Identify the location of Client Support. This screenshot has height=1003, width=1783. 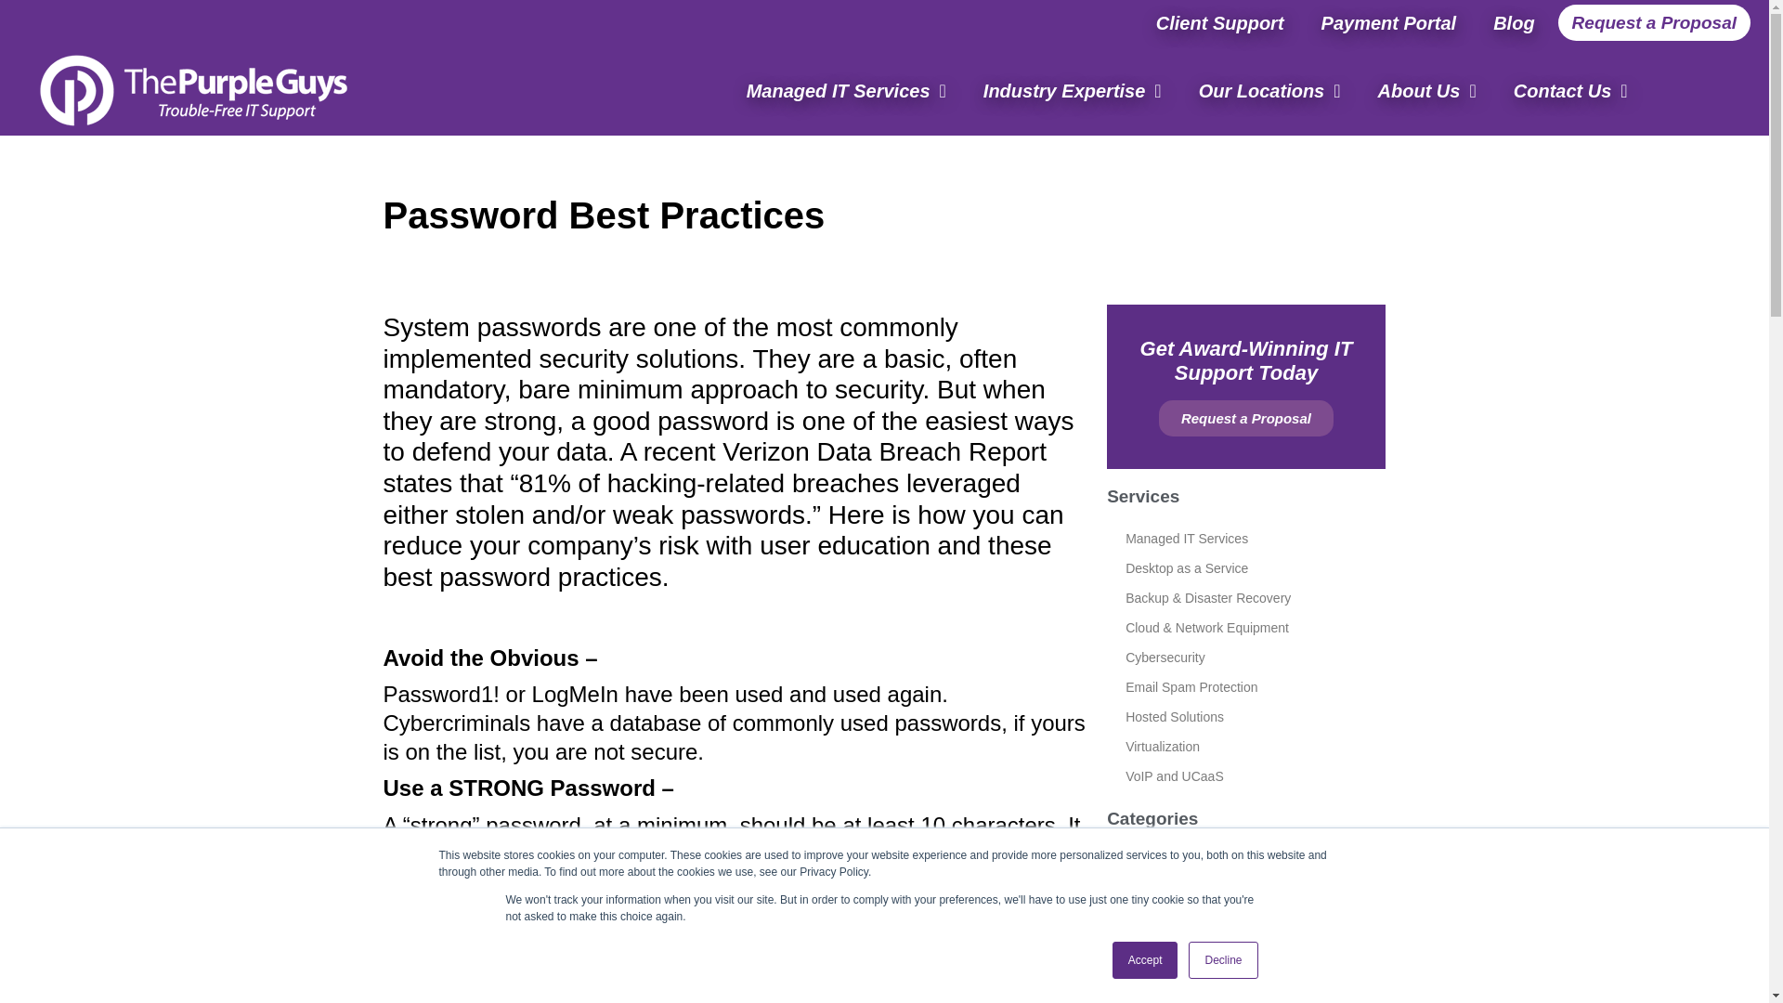
(1220, 22).